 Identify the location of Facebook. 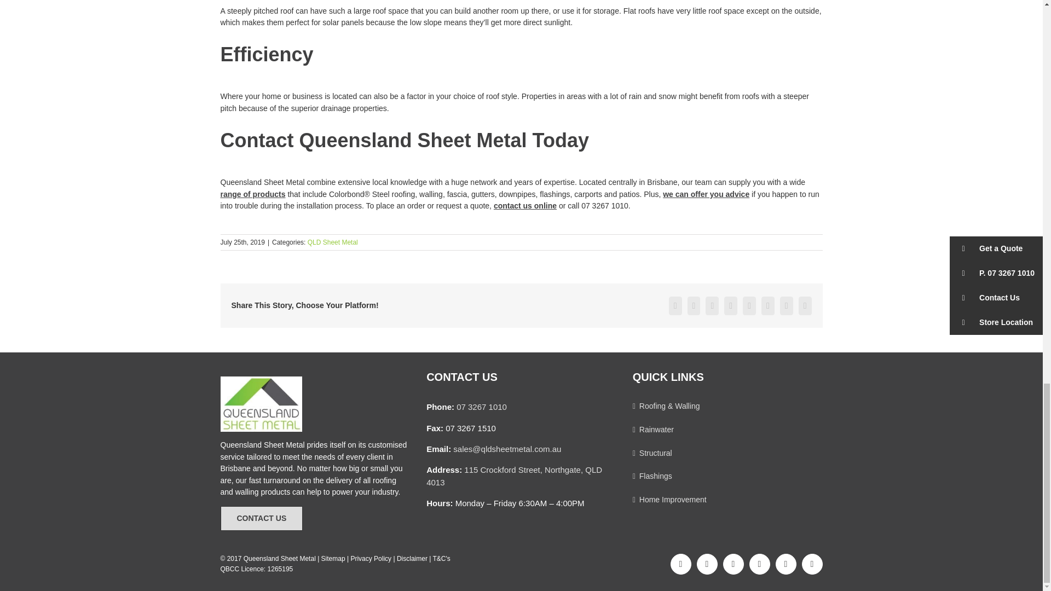
(675, 305).